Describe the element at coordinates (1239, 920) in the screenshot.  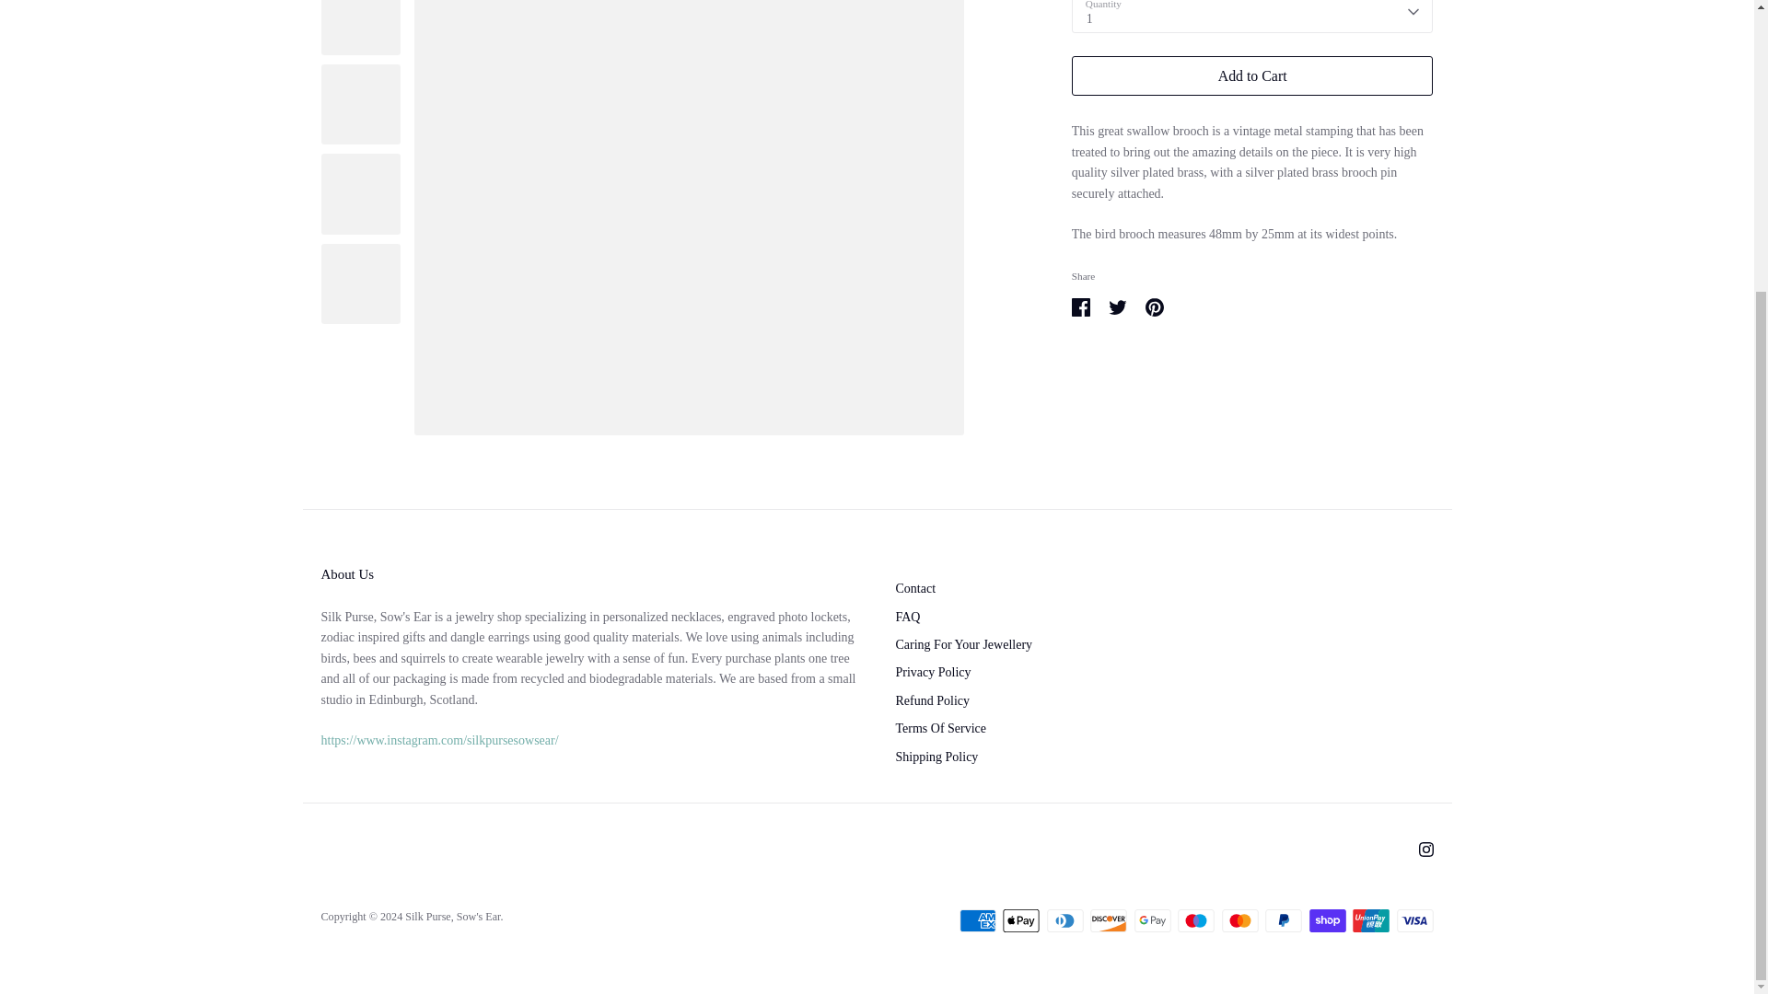
I see `Mastercard` at that location.